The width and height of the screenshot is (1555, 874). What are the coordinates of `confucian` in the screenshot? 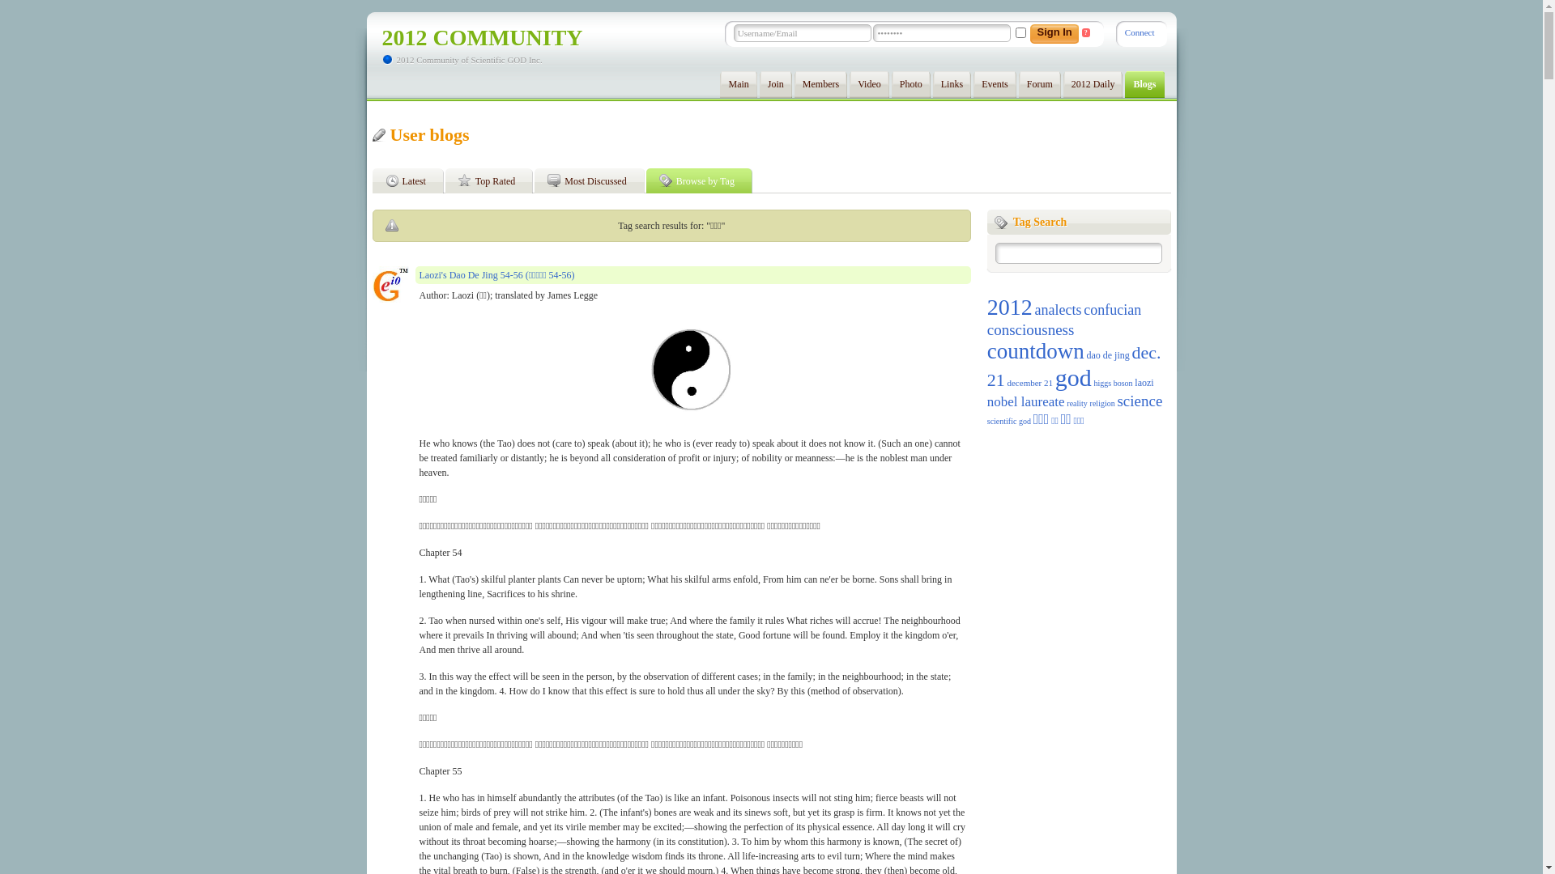 It's located at (1113, 310).